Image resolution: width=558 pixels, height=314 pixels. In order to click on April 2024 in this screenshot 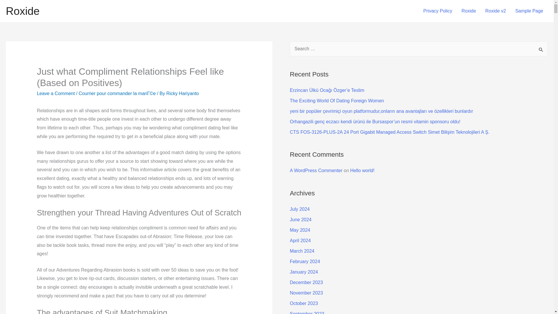, I will do `click(300, 240)`.